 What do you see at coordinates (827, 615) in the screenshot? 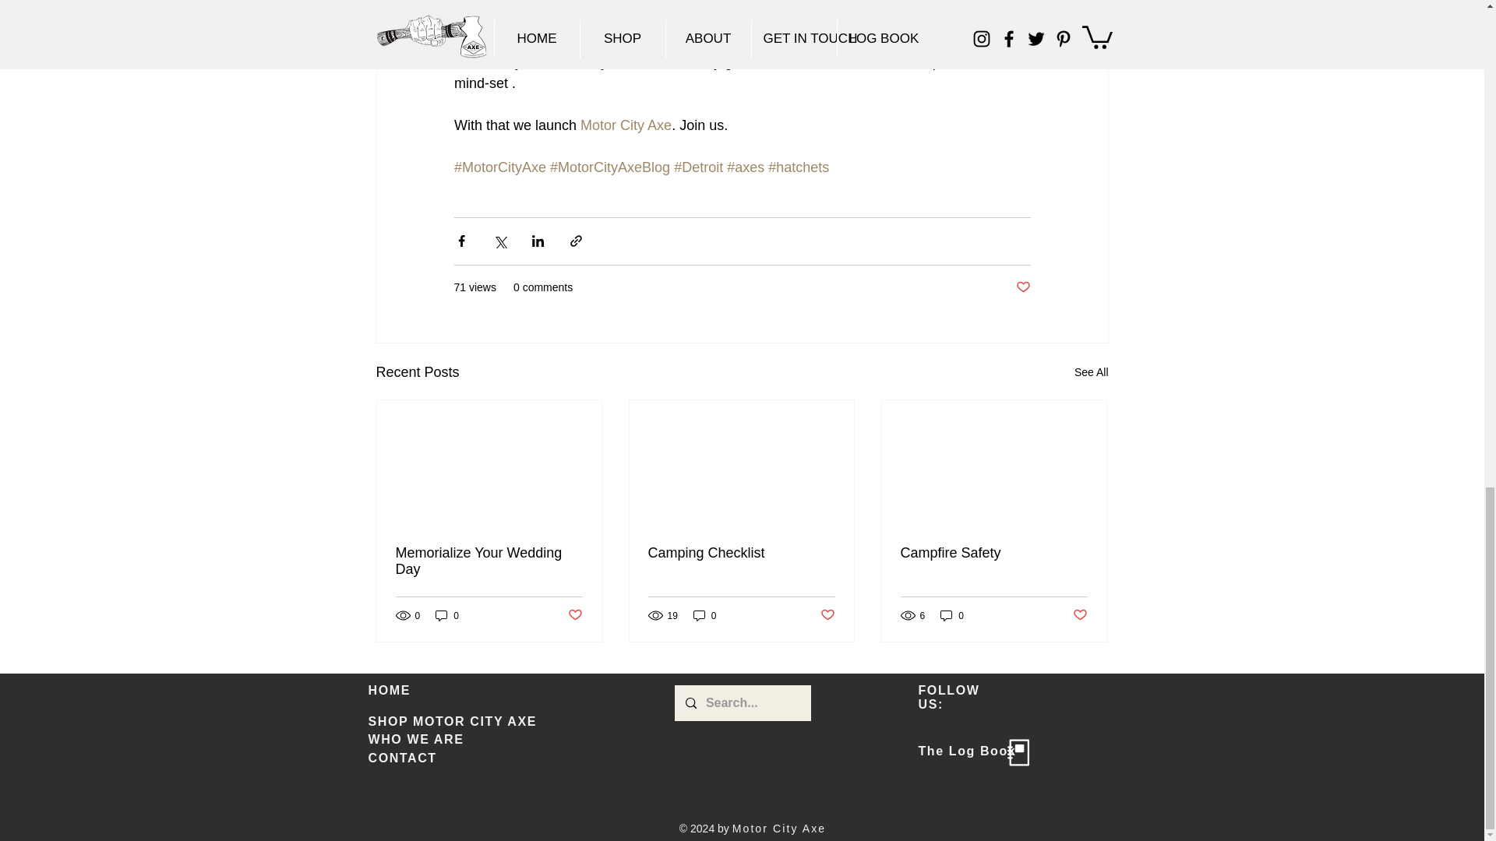
I see `Post not marked as liked` at bounding box center [827, 615].